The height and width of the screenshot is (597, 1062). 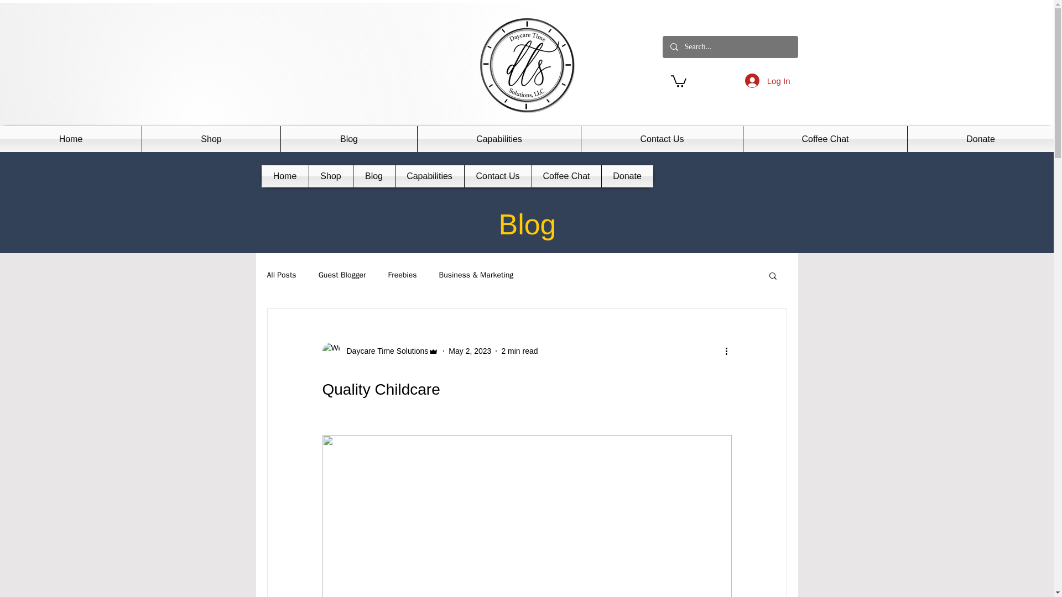 I want to click on May 2, 2023, so click(x=469, y=350).